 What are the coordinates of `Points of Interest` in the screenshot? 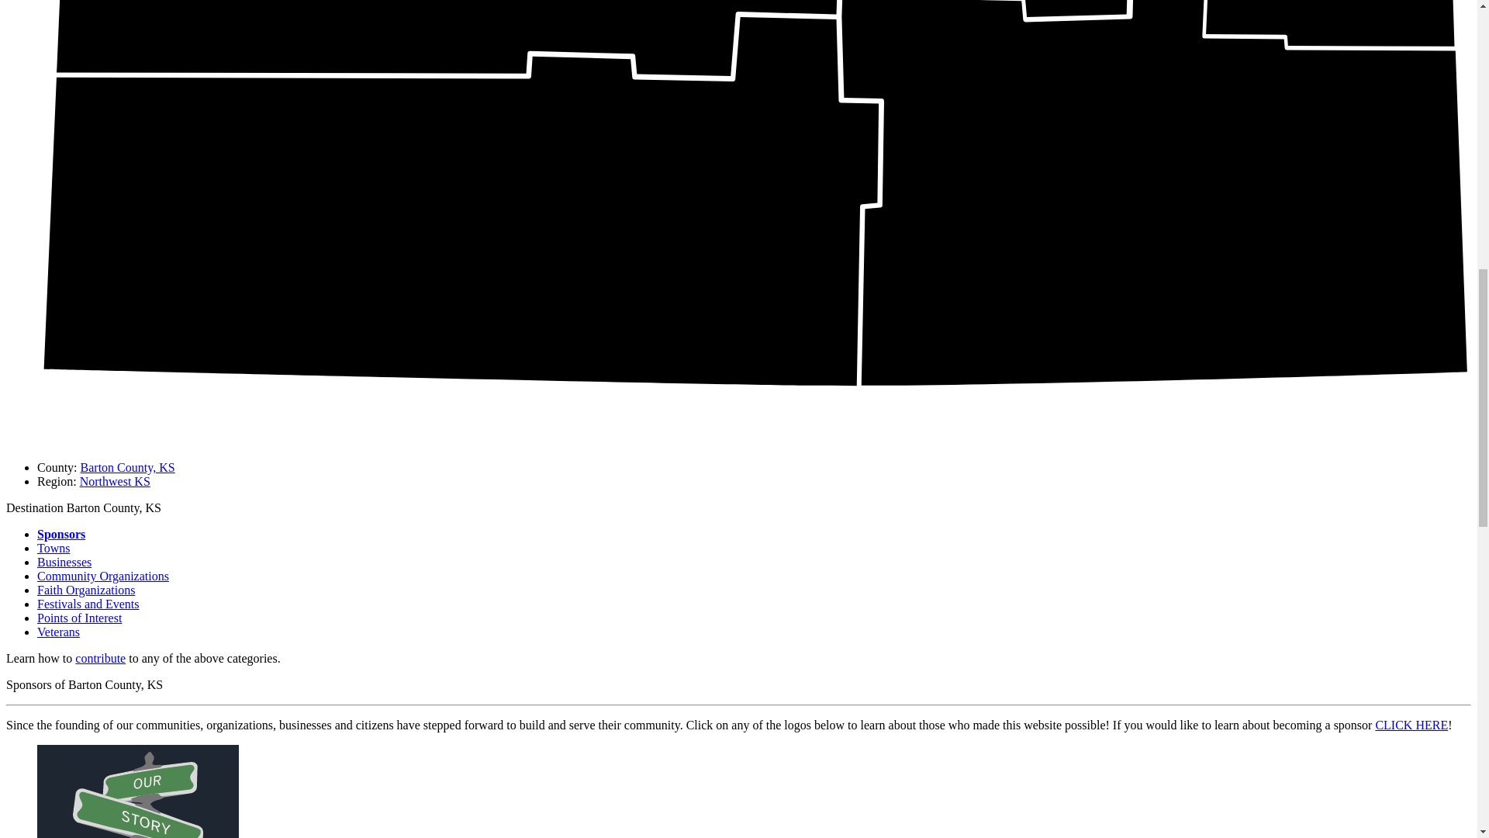 It's located at (79, 618).